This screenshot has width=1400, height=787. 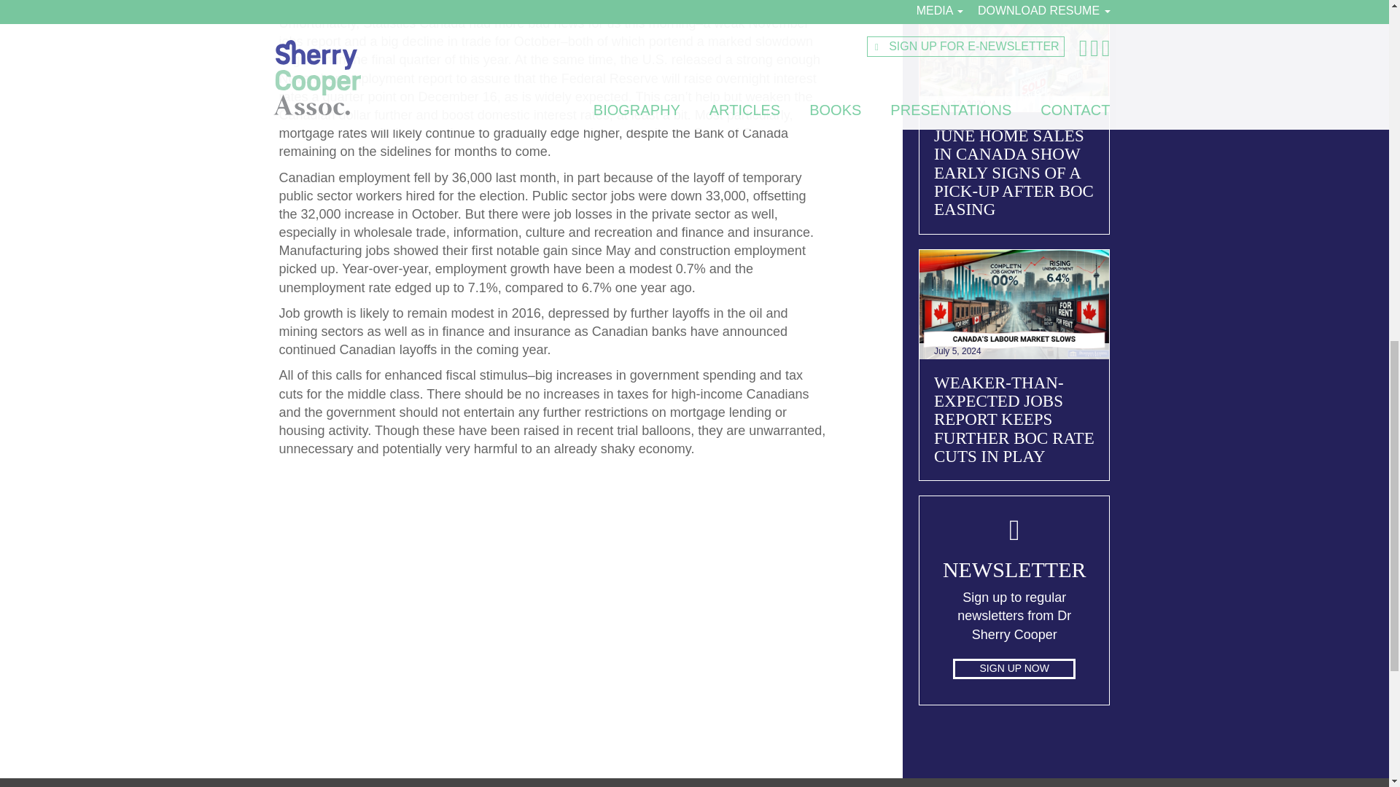 What do you see at coordinates (1015, 58) in the screenshot?
I see `July 12, 2024` at bounding box center [1015, 58].